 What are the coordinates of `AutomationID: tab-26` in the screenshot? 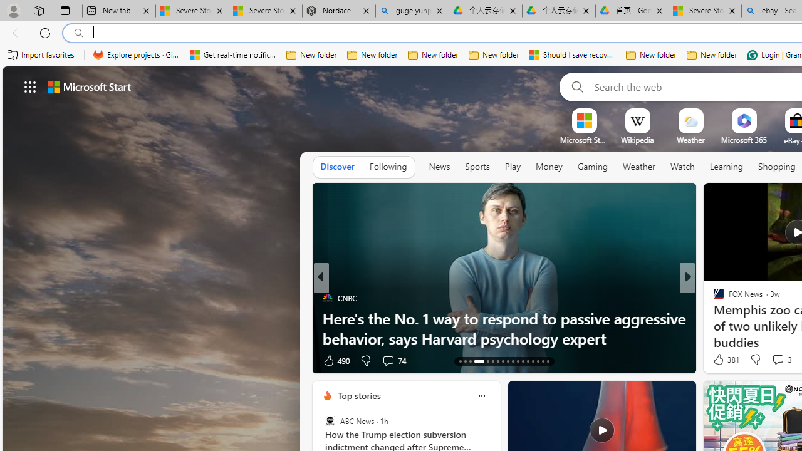 It's located at (533, 361).